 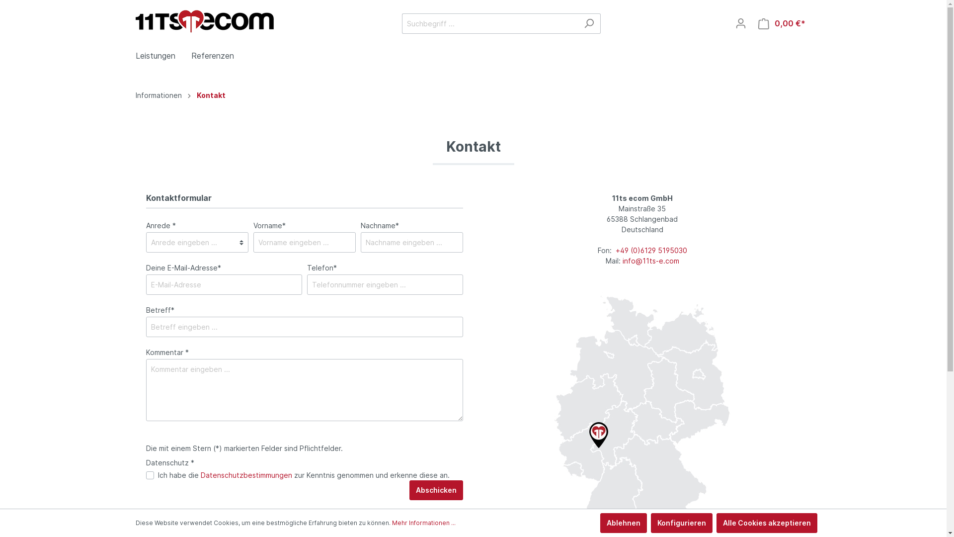 What do you see at coordinates (767, 523) in the screenshot?
I see `Alle Cookies akzeptieren` at bounding box center [767, 523].